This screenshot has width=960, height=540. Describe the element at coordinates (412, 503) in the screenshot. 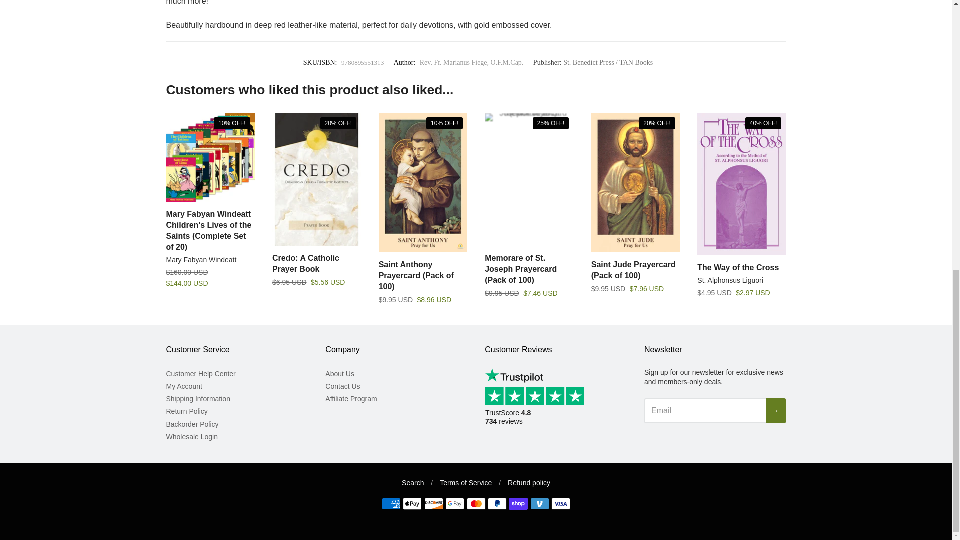

I see `Apple Pay` at that location.